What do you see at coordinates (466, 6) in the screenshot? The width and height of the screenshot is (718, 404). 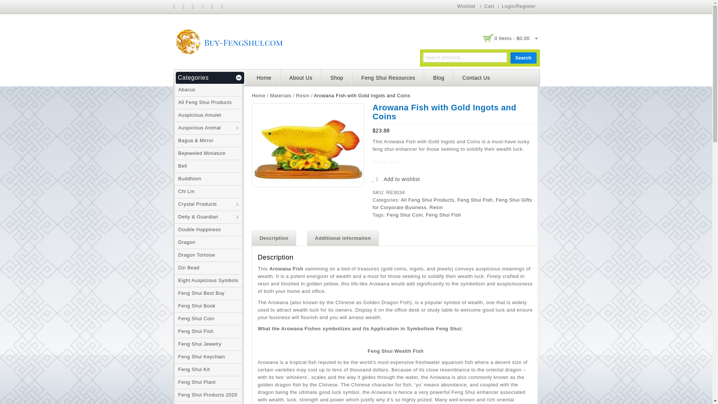 I see `Wishlist` at bounding box center [466, 6].